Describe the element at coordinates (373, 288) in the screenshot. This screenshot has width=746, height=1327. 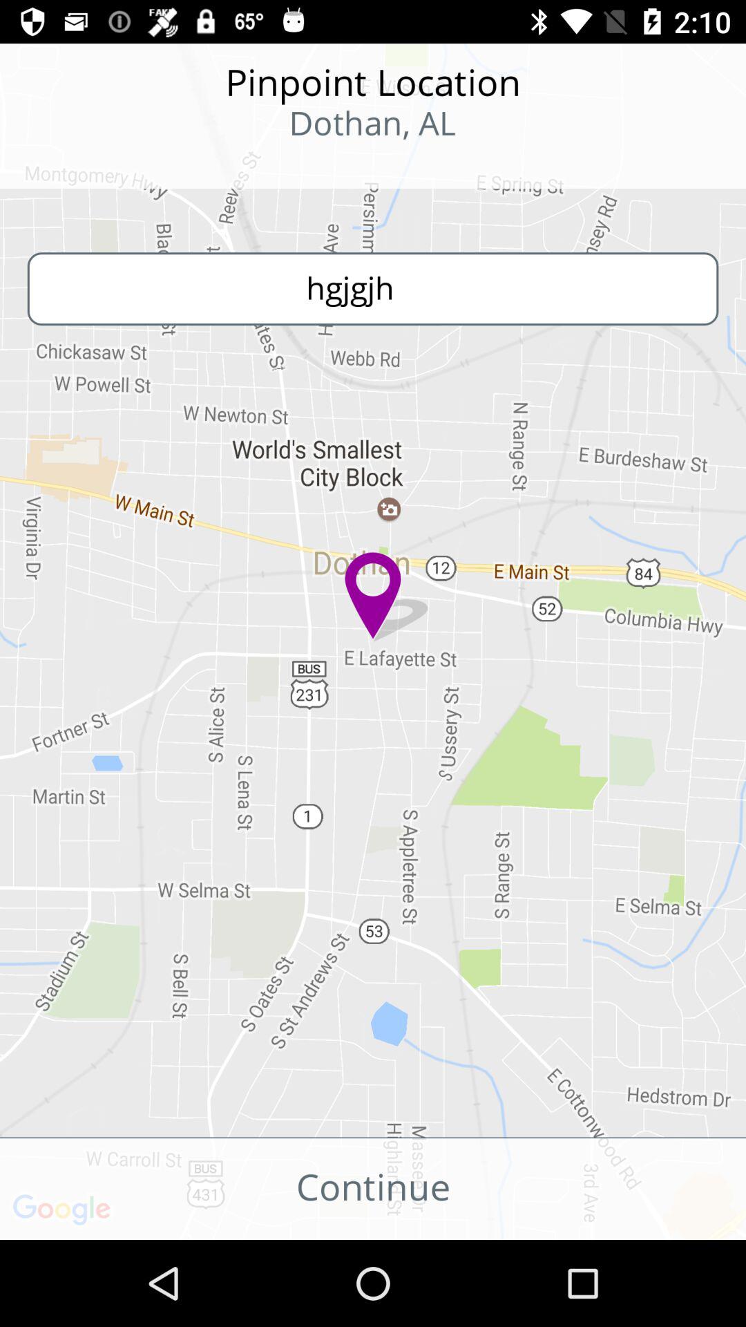
I see `select the text hgjgjh` at that location.